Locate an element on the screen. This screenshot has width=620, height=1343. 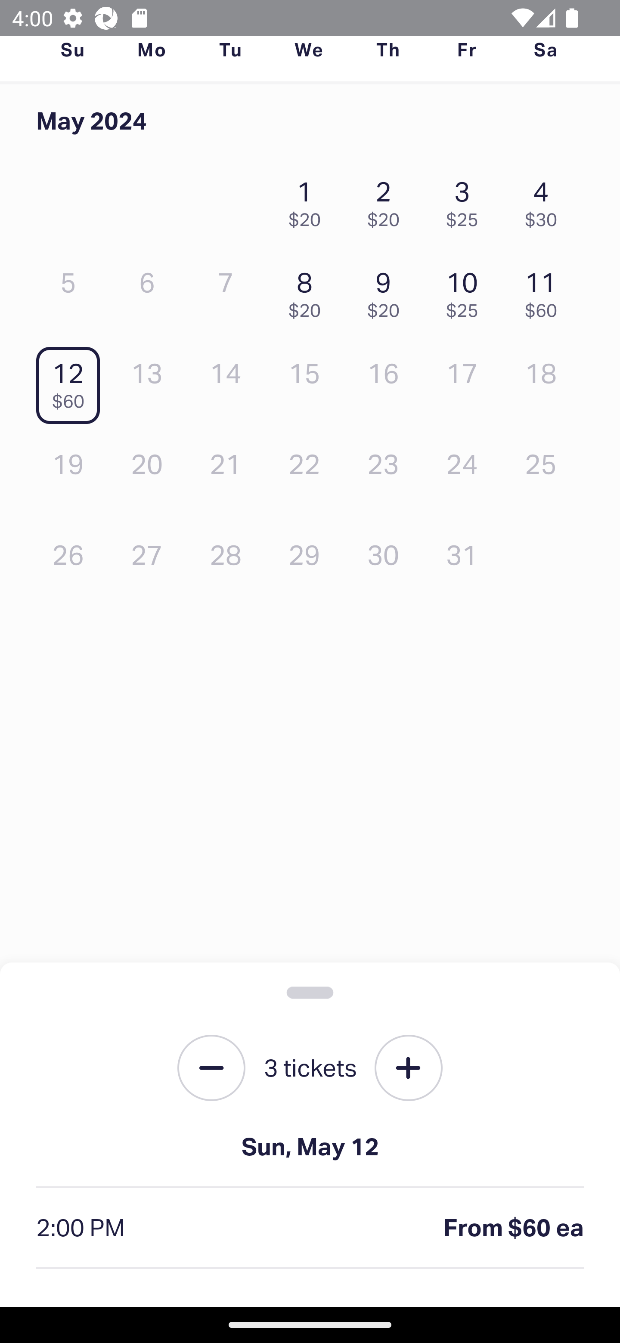
8 $20 is located at coordinates (309, 291).